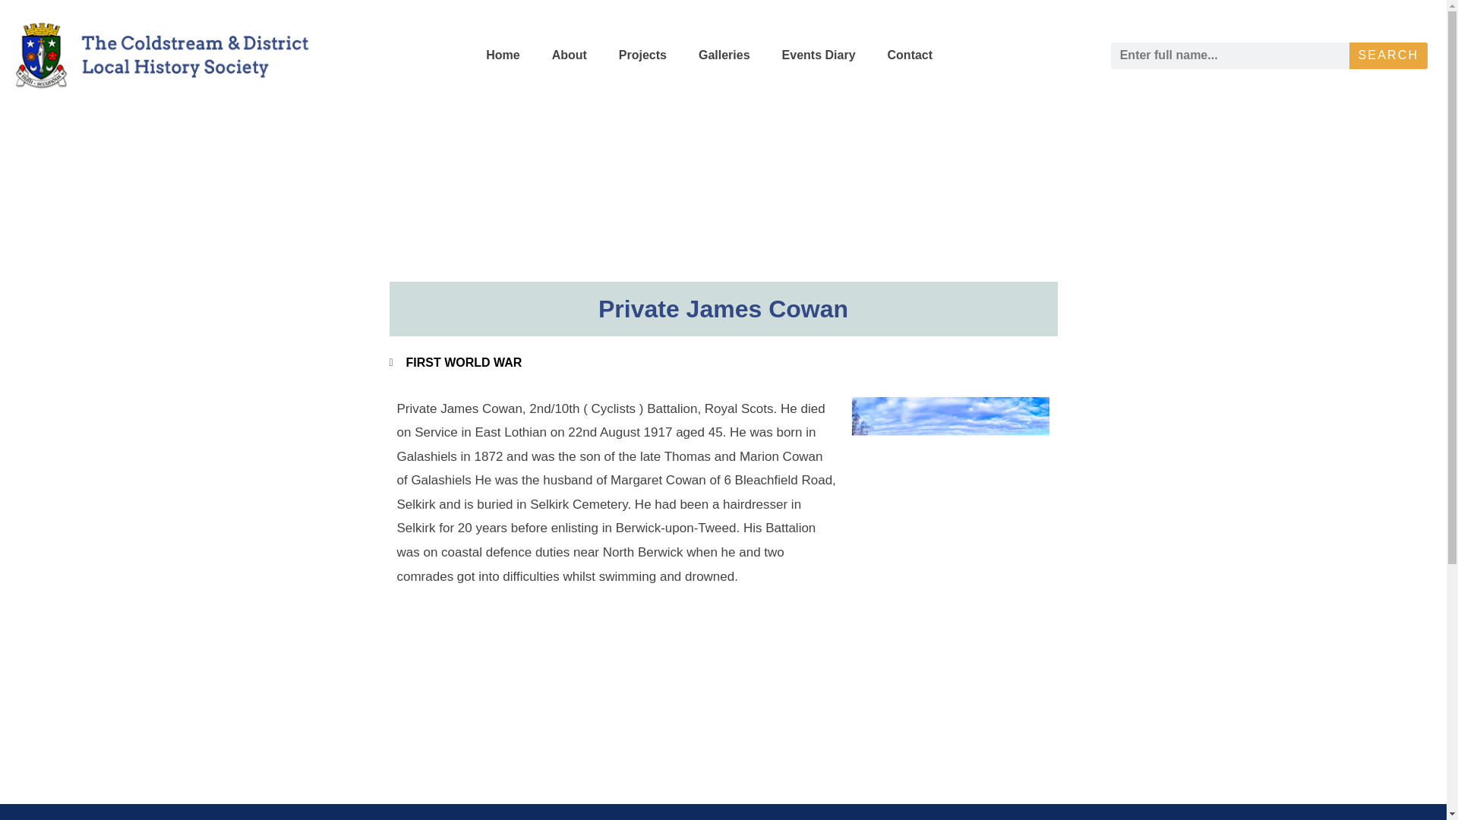 The width and height of the screenshot is (1458, 820). Describe the element at coordinates (819, 55) in the screenshot. I see `Events Diary` at that location.